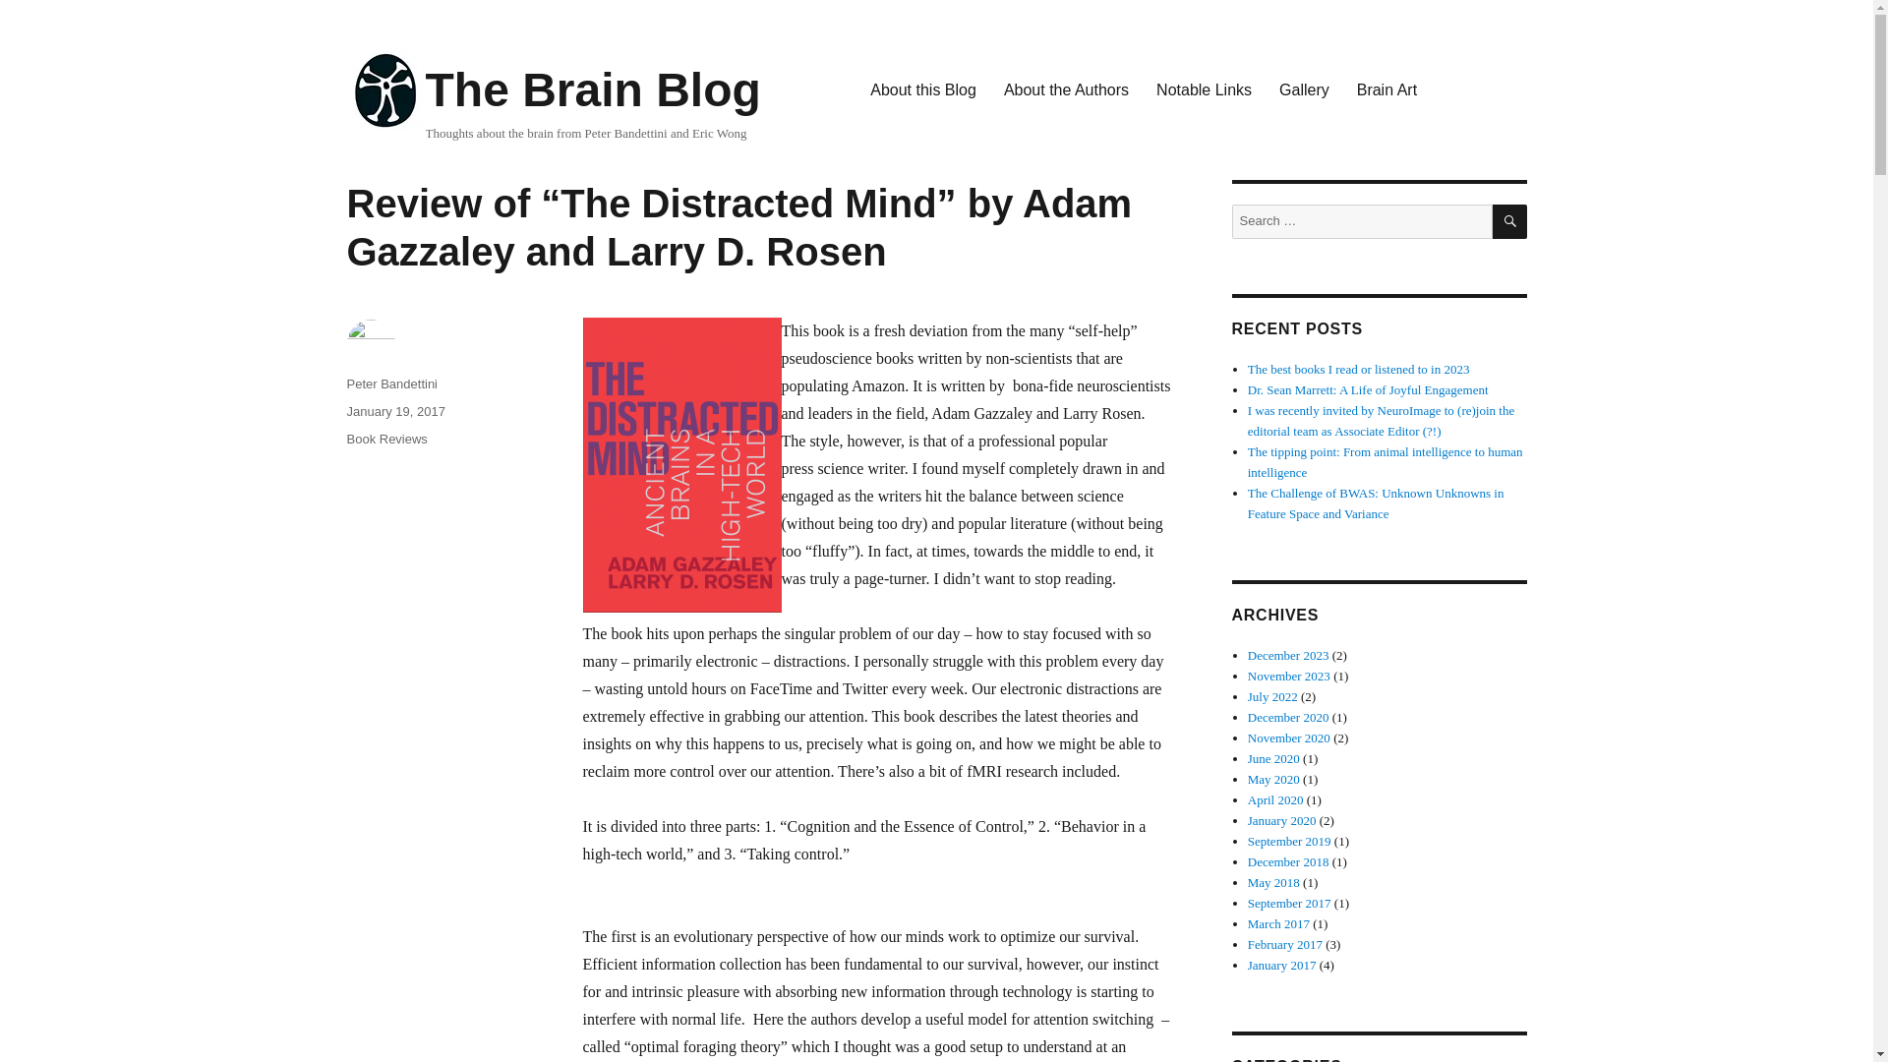 The image size is (1888, 1062). I want to click on June 2020, so click(1274, 757).